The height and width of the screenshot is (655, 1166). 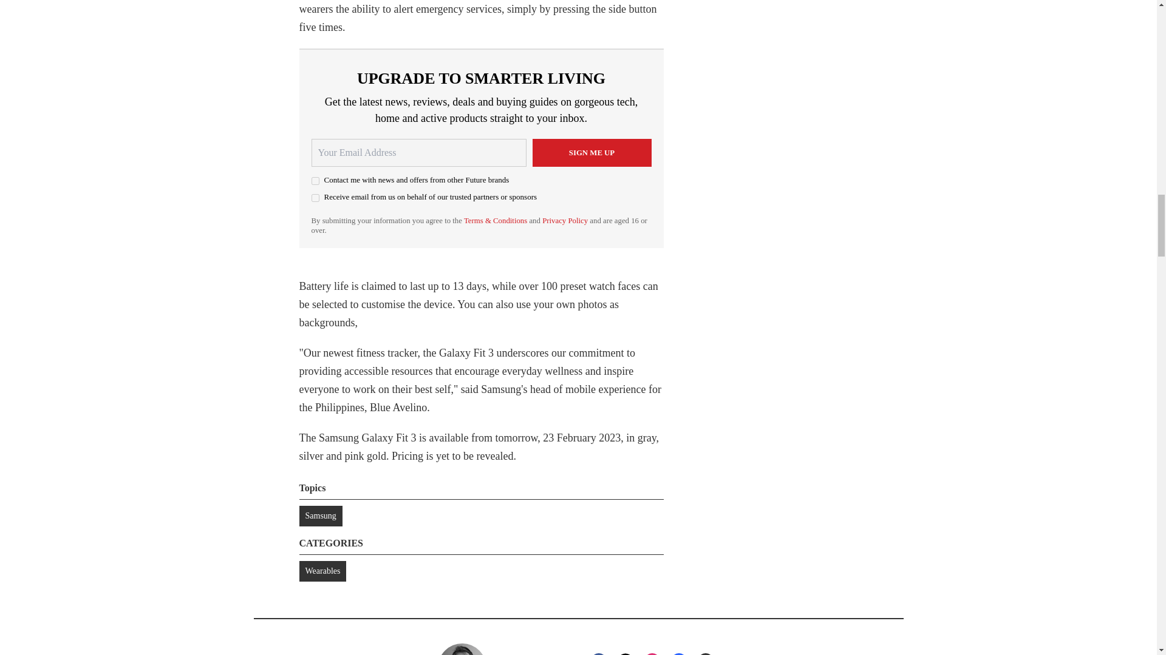 What do you see at coordinates (315, 181) in the screenshot?
I see `on` at bounding box center [315, 181].